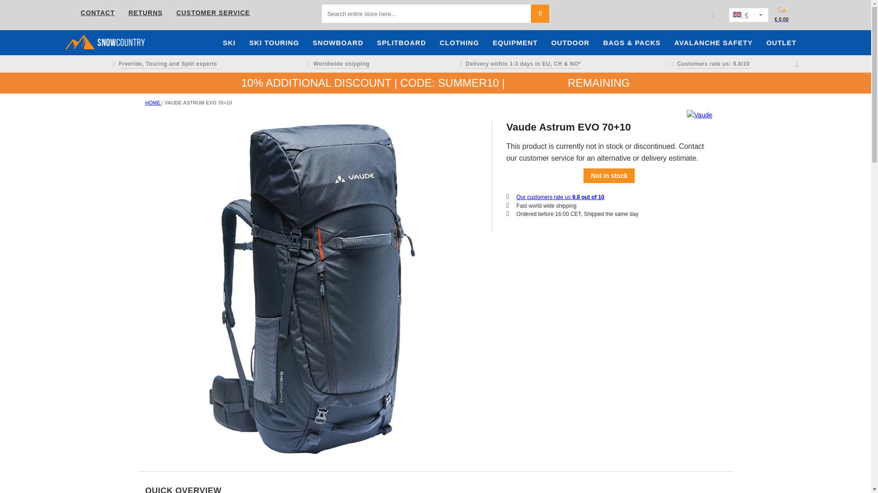 The image size is (878, 493). I want to click on RETURNS, so click(145, 13).